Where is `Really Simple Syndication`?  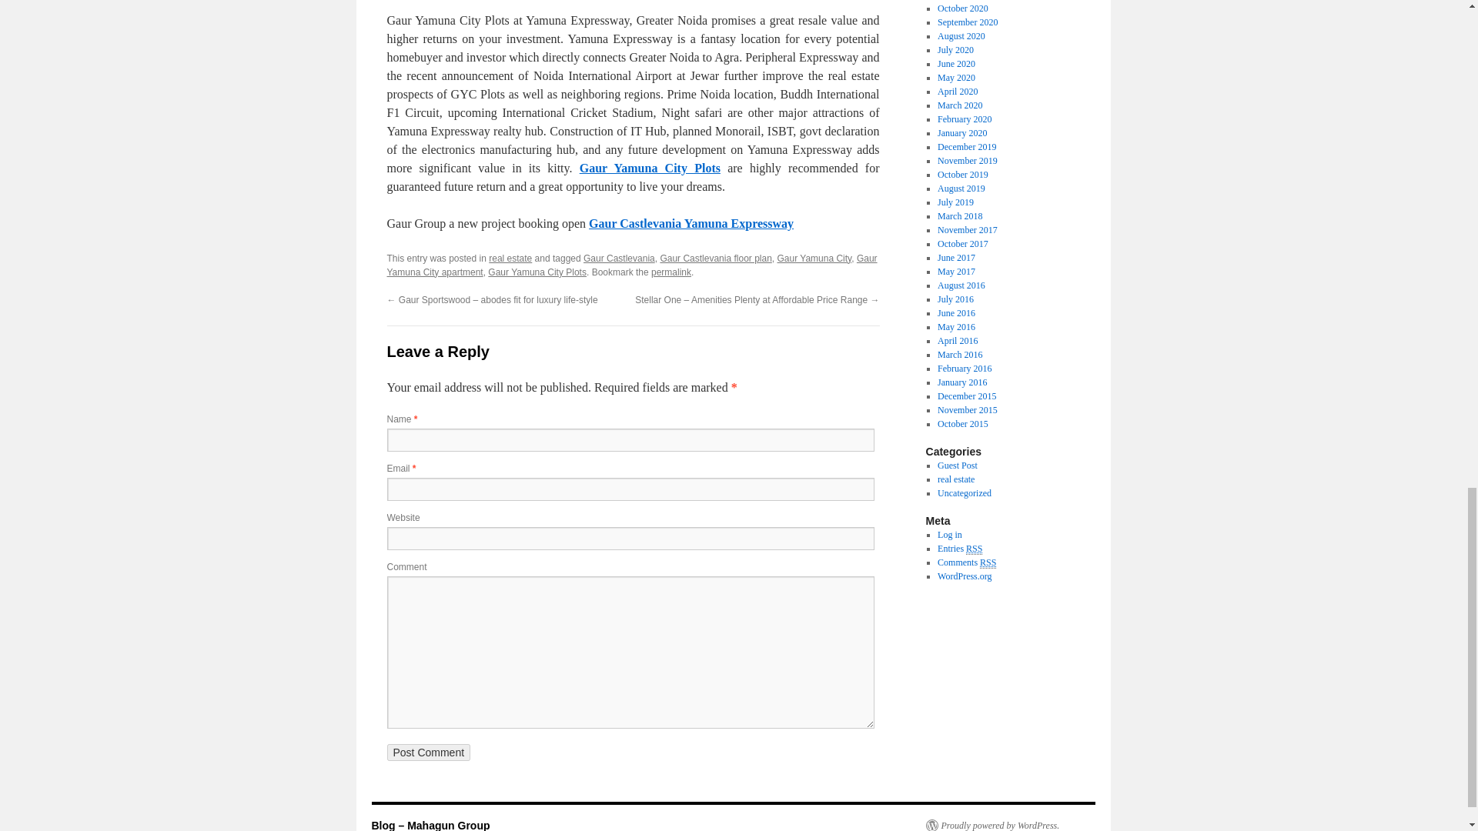 Really Simple Syndication is located at coordinates (988, 562).